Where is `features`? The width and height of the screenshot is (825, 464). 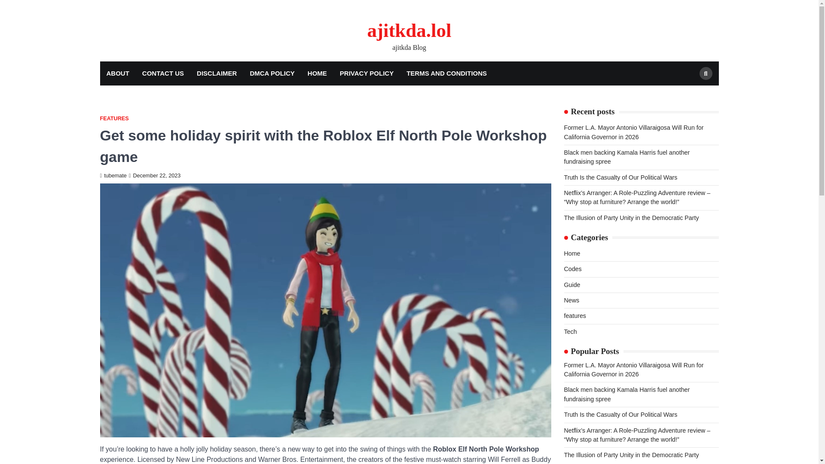
features is located at coordinates (574, 315).